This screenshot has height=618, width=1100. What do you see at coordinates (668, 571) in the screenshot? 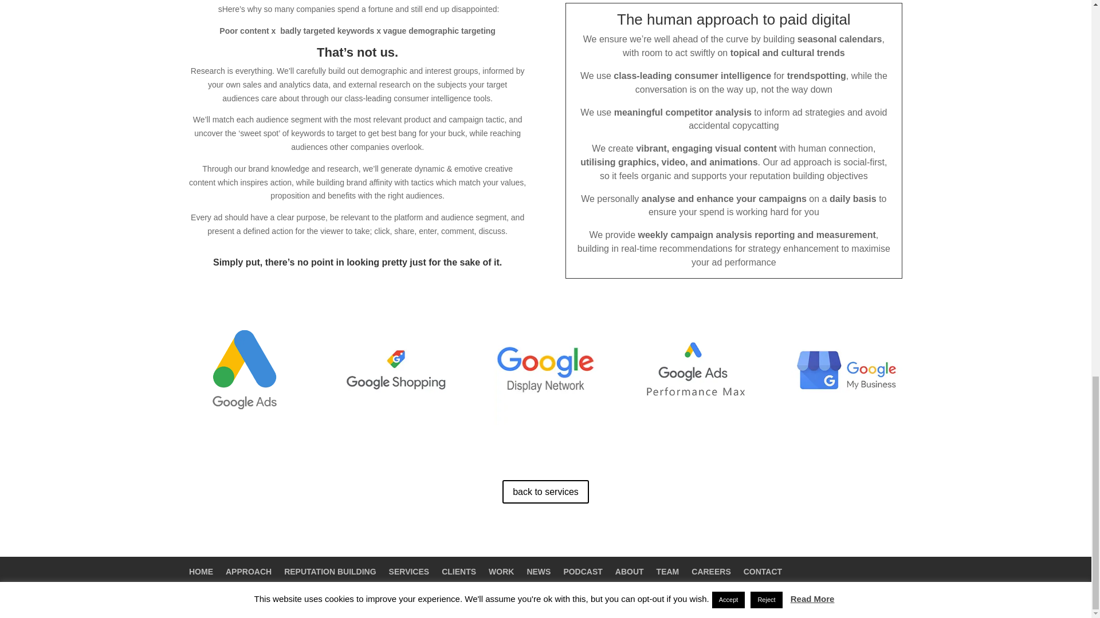
I see `TEAM` at bounding box center [668, 571].